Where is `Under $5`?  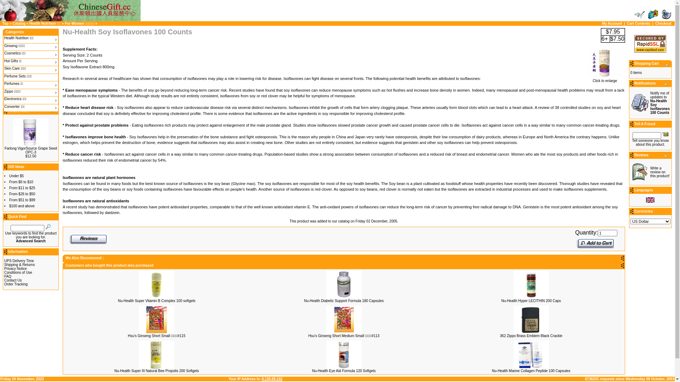
Under $5 is located at coordinates (16, 176).